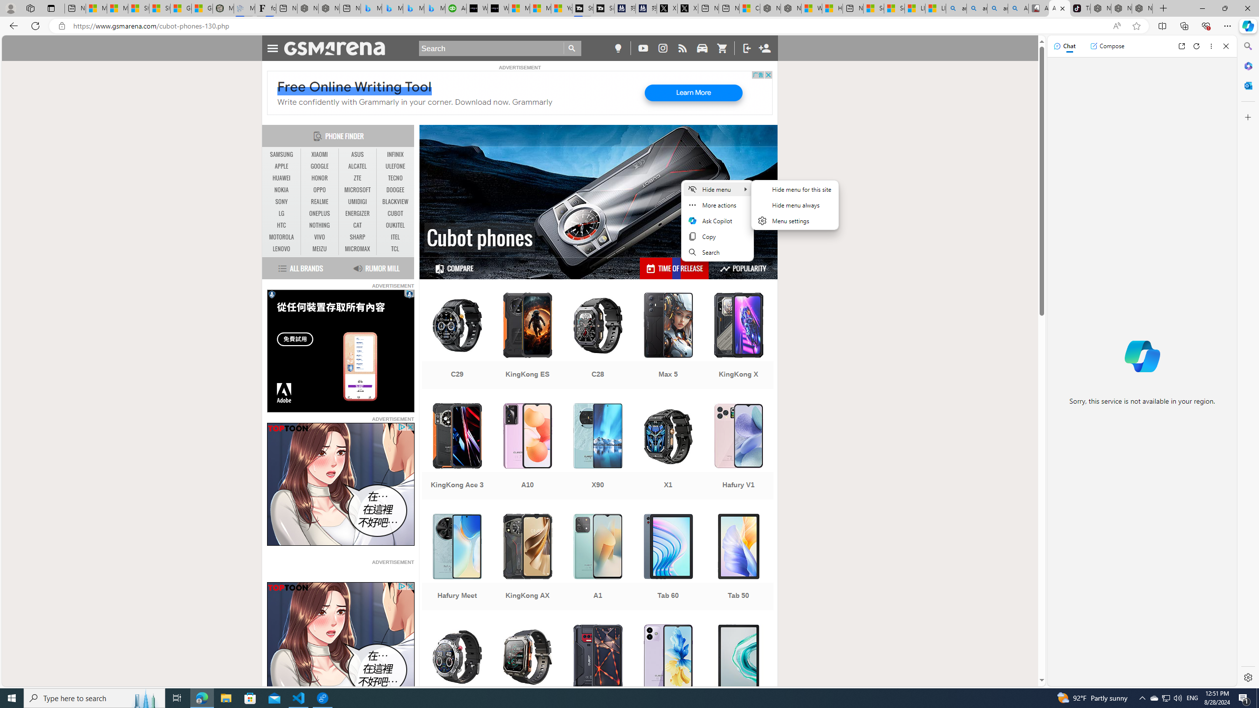  I want to click on TikTok, so click(1080, 8).